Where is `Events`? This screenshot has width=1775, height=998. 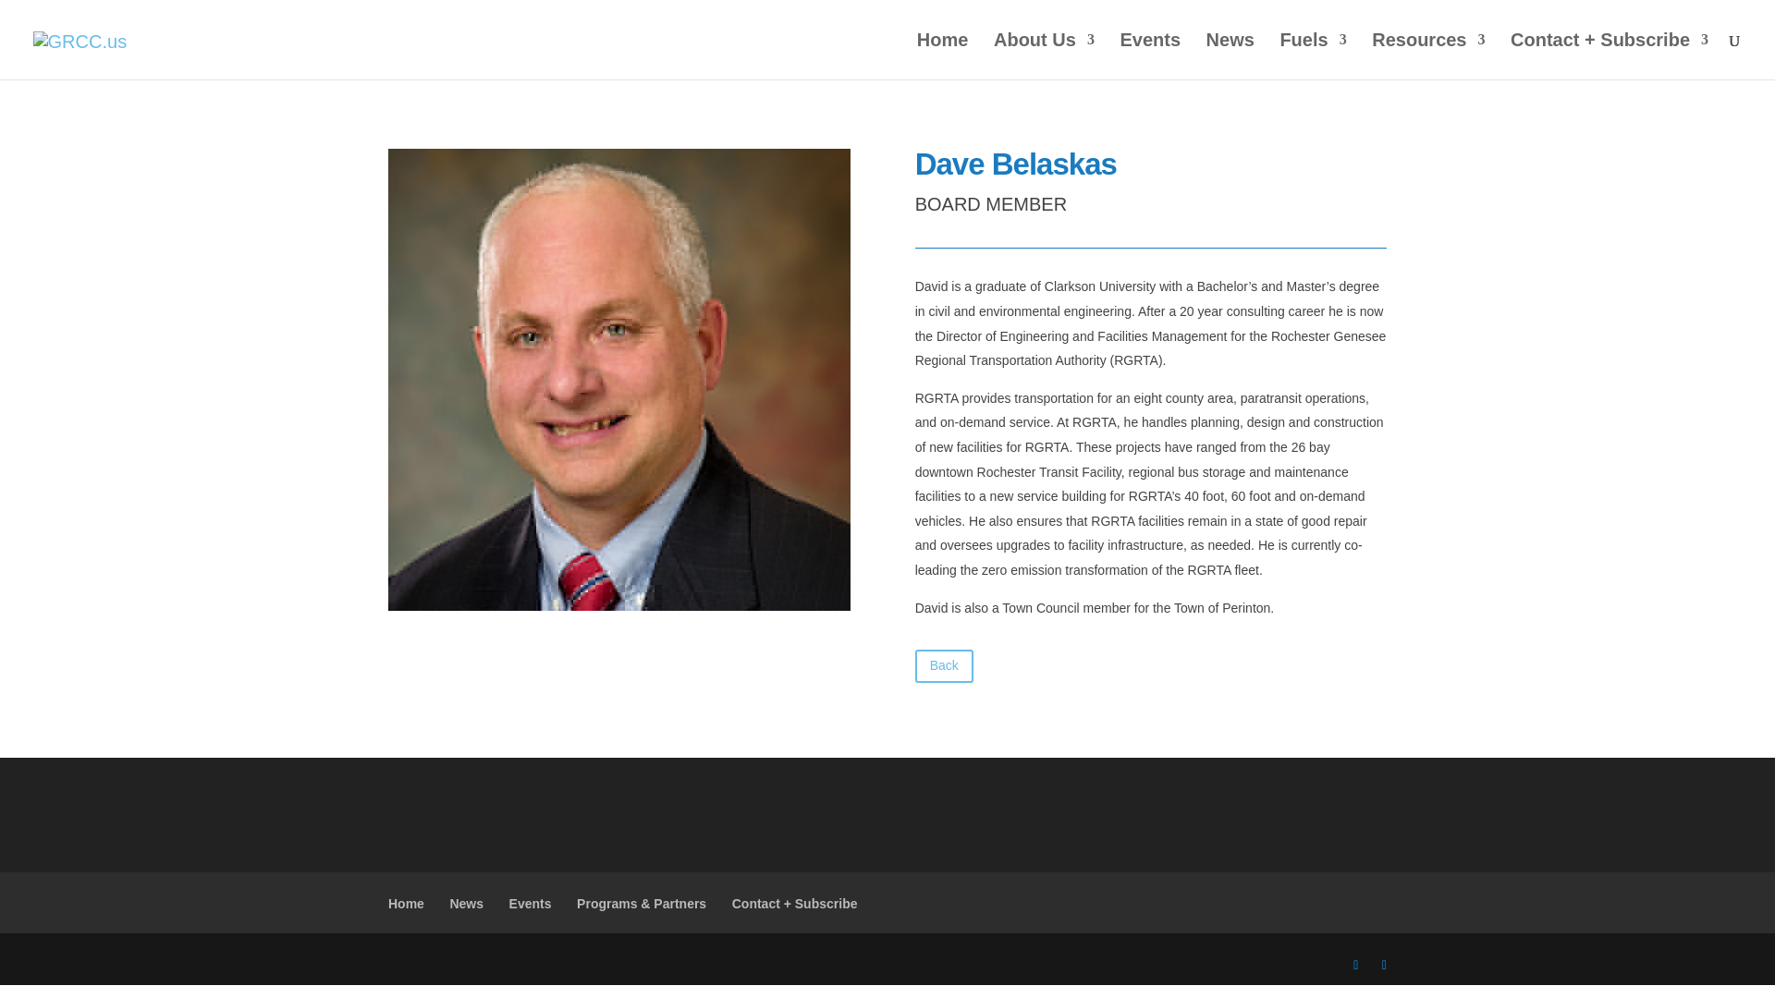 Events is located at coordinates (1150, 55).